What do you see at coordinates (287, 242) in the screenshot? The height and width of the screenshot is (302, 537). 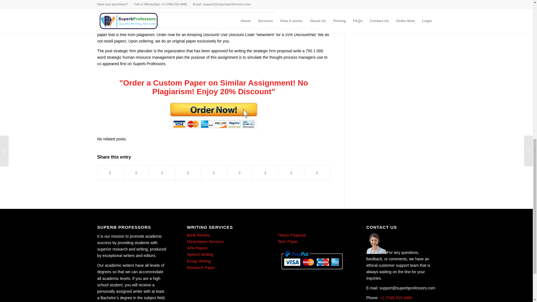 I see ` Term Paper` at bounding box center [287, 242].